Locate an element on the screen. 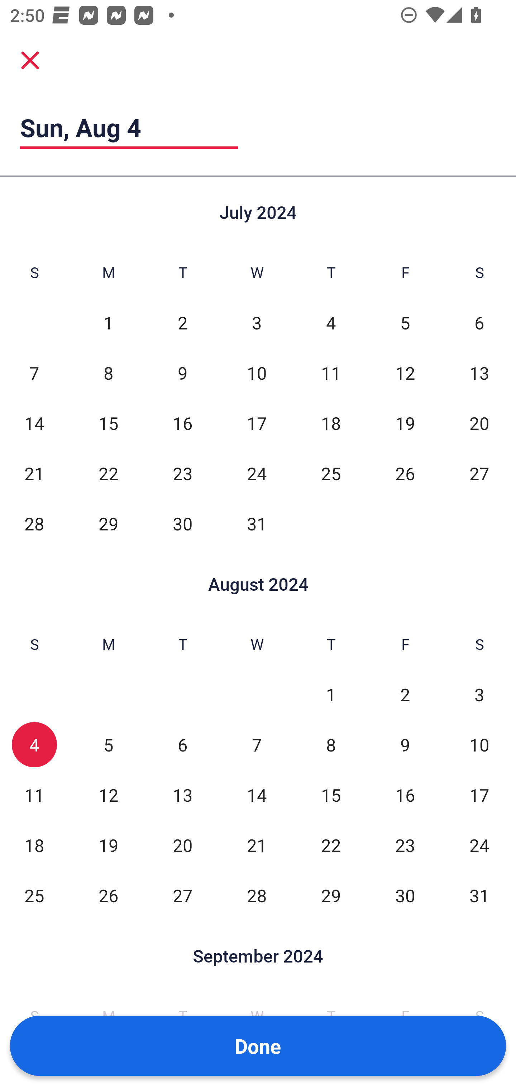  5 Fri, Jul 5, Not Selected is located at coordinates (405, 323).